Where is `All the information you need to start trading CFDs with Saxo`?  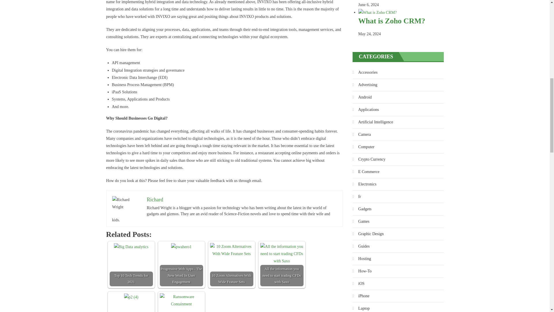 All the information you need to start trading CFDs with Saxo is located at coordinates (282, 254).